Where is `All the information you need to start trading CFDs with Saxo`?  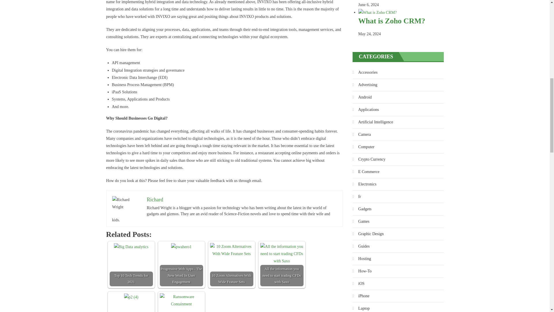 All the information you need to start trading CFDs with Saxo is located at coordinates (282, 254).